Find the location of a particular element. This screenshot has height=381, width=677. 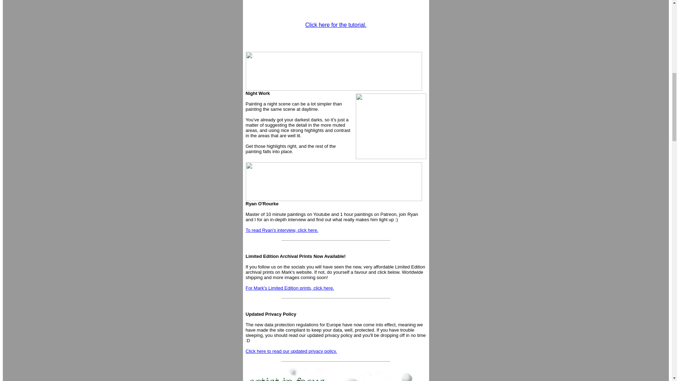

Click here for the tutorial. is located at coordinates (336, 25).